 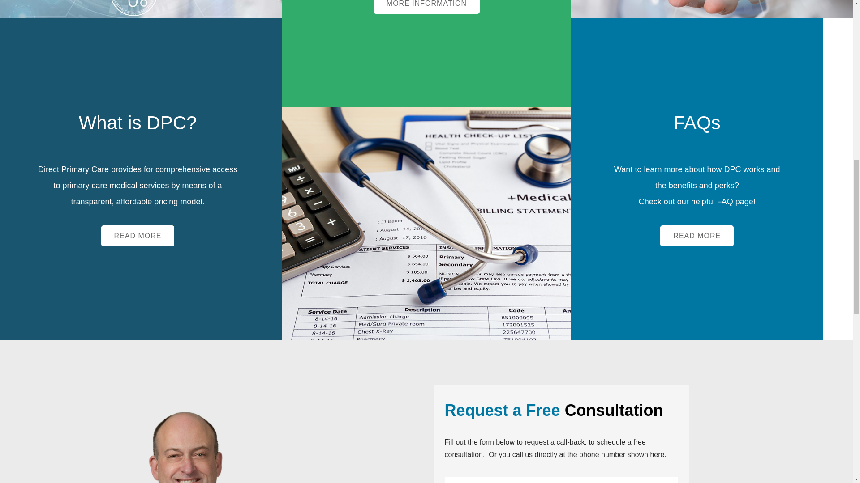 I want to click on READ MORE, so click(x=138, y=236).